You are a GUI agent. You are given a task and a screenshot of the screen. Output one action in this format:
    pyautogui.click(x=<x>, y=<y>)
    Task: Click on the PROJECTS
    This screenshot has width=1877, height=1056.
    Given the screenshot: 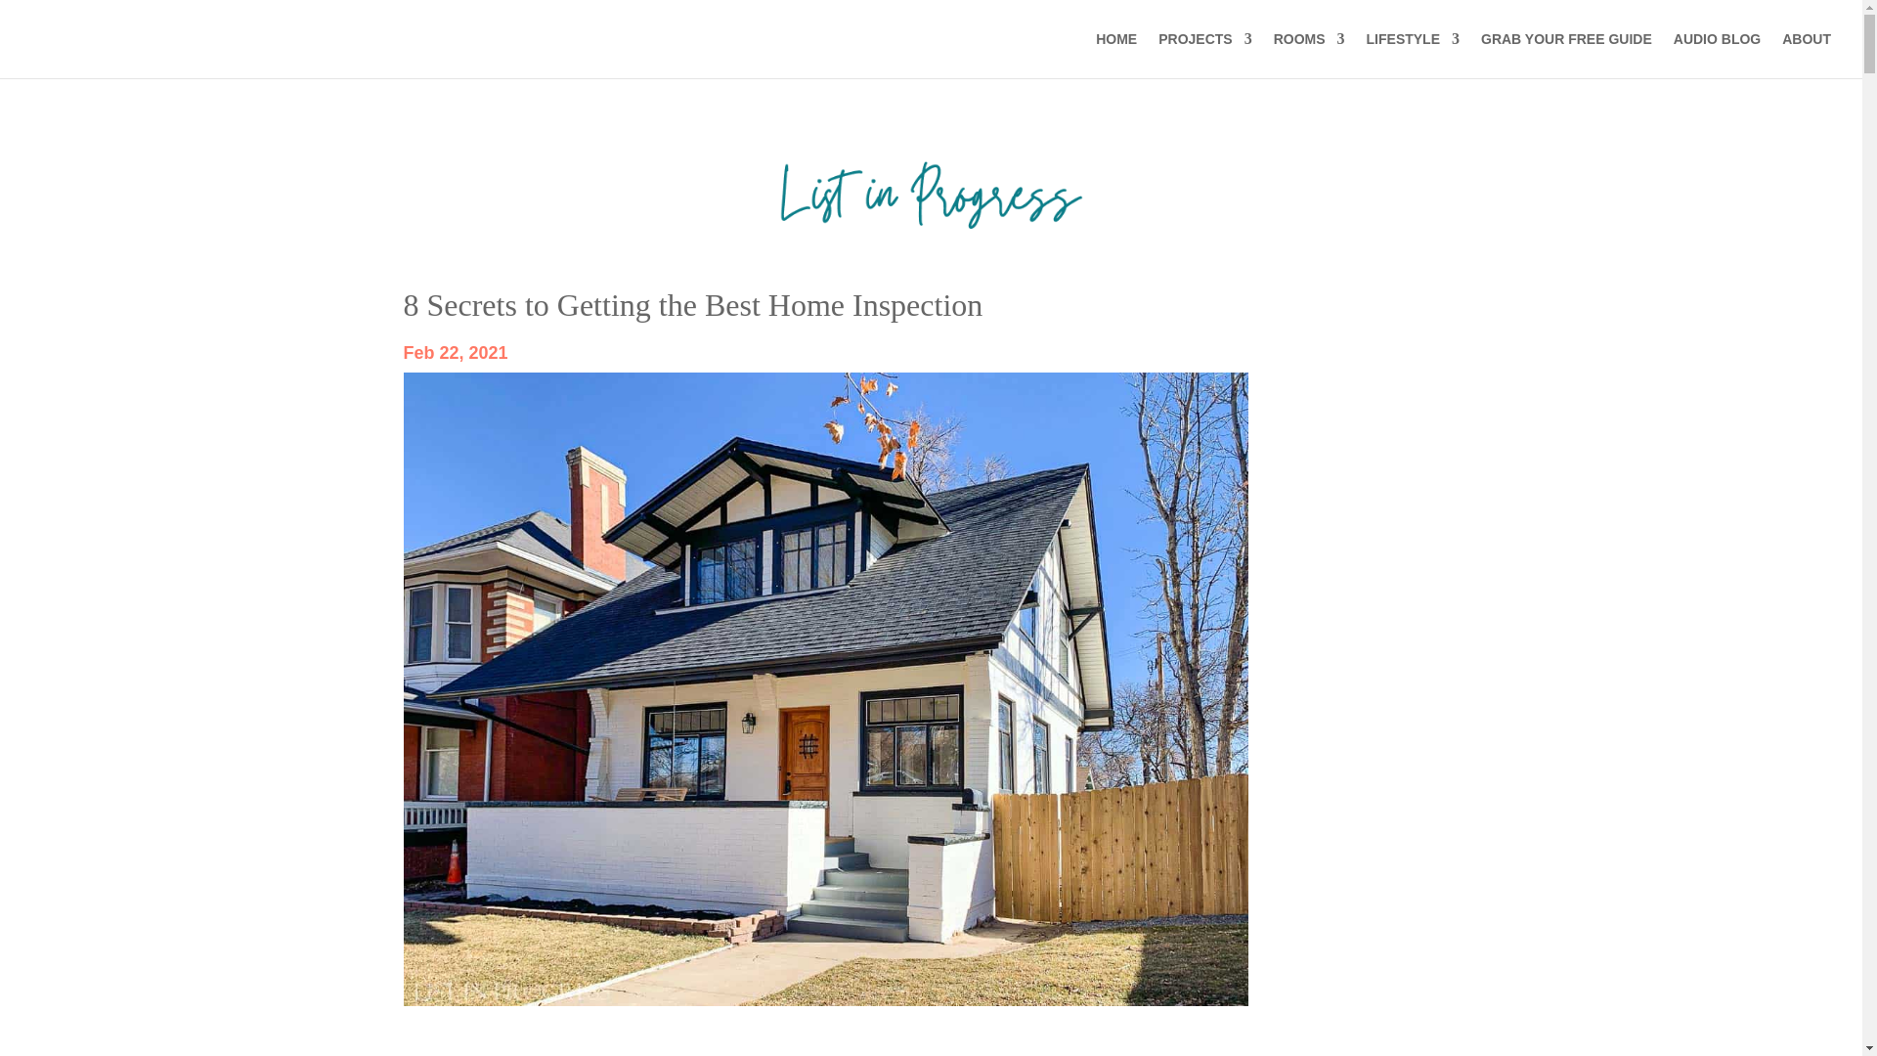 What is the action you would take?
    pyautogui.click(x=1204, y=55)
    